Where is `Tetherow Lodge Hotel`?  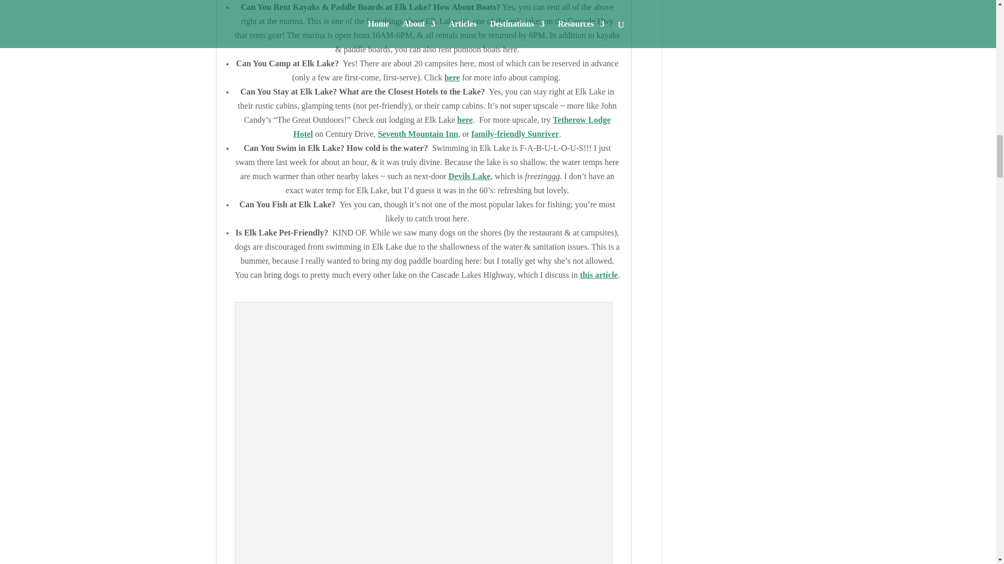 Tetherow Lodge Hotel is located at coordinates (452, 126).